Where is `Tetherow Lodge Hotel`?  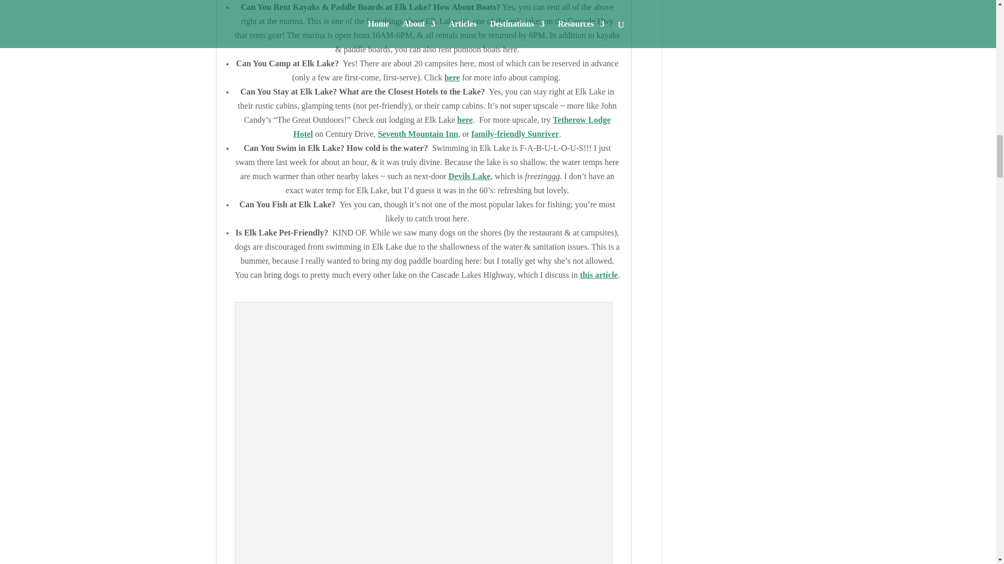 Tetherow Lodge Hotel is located at coordinates (452, 126).